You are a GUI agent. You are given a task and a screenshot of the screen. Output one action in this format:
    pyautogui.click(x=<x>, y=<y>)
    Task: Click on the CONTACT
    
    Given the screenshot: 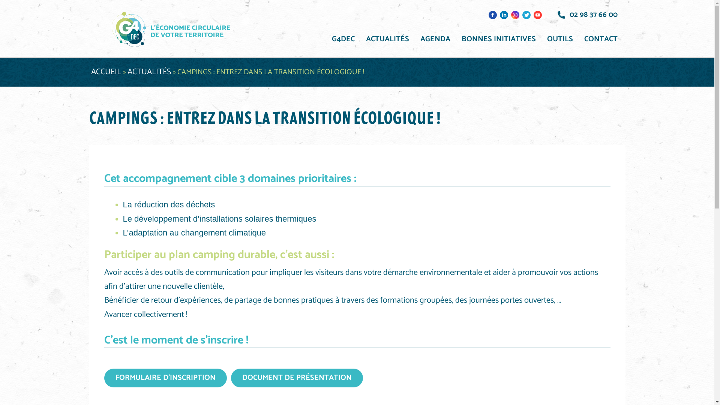 What is the action you would take?
    pyautogui.click(x=601, y=39)
    